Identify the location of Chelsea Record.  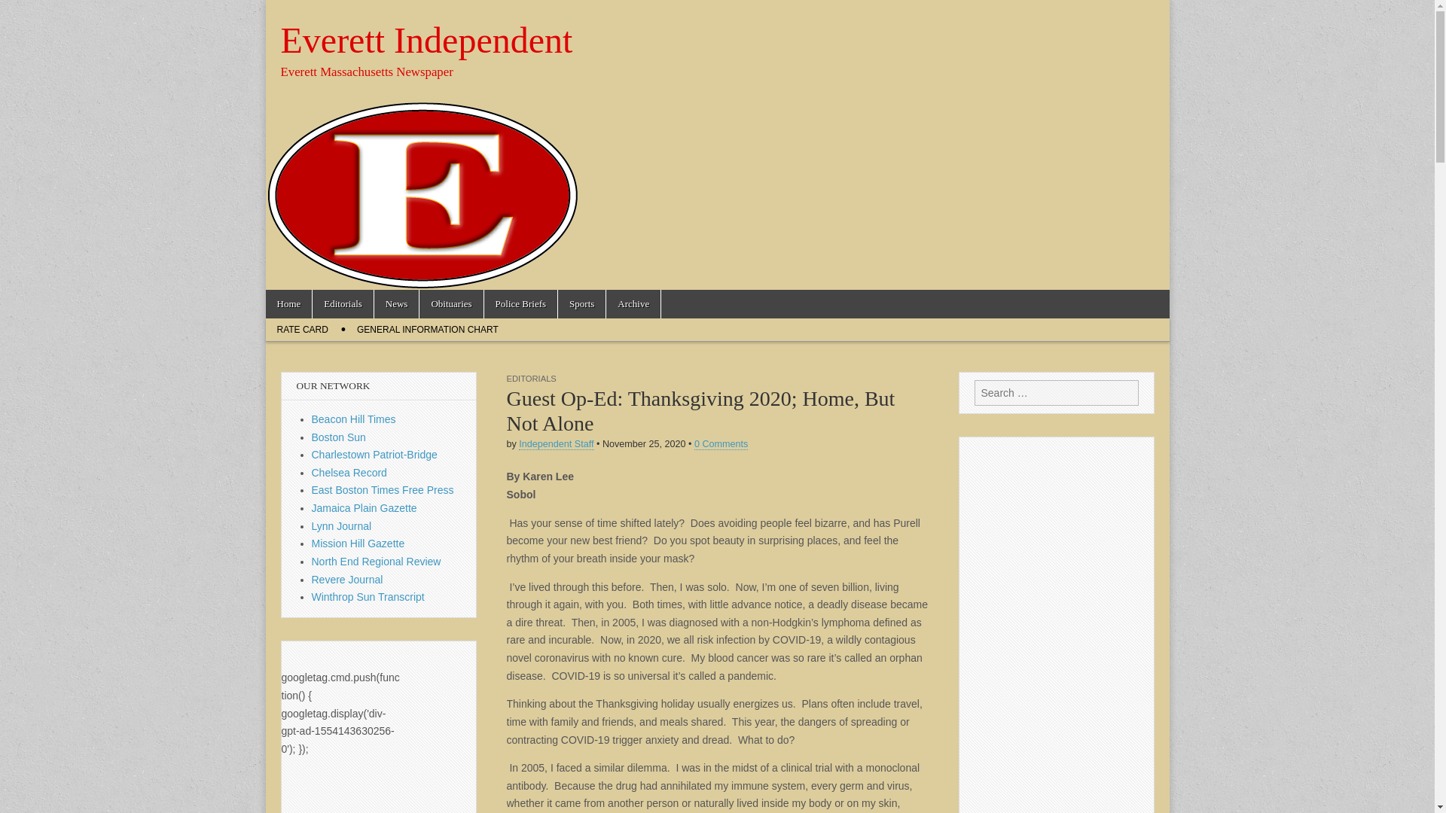
(349, 473).